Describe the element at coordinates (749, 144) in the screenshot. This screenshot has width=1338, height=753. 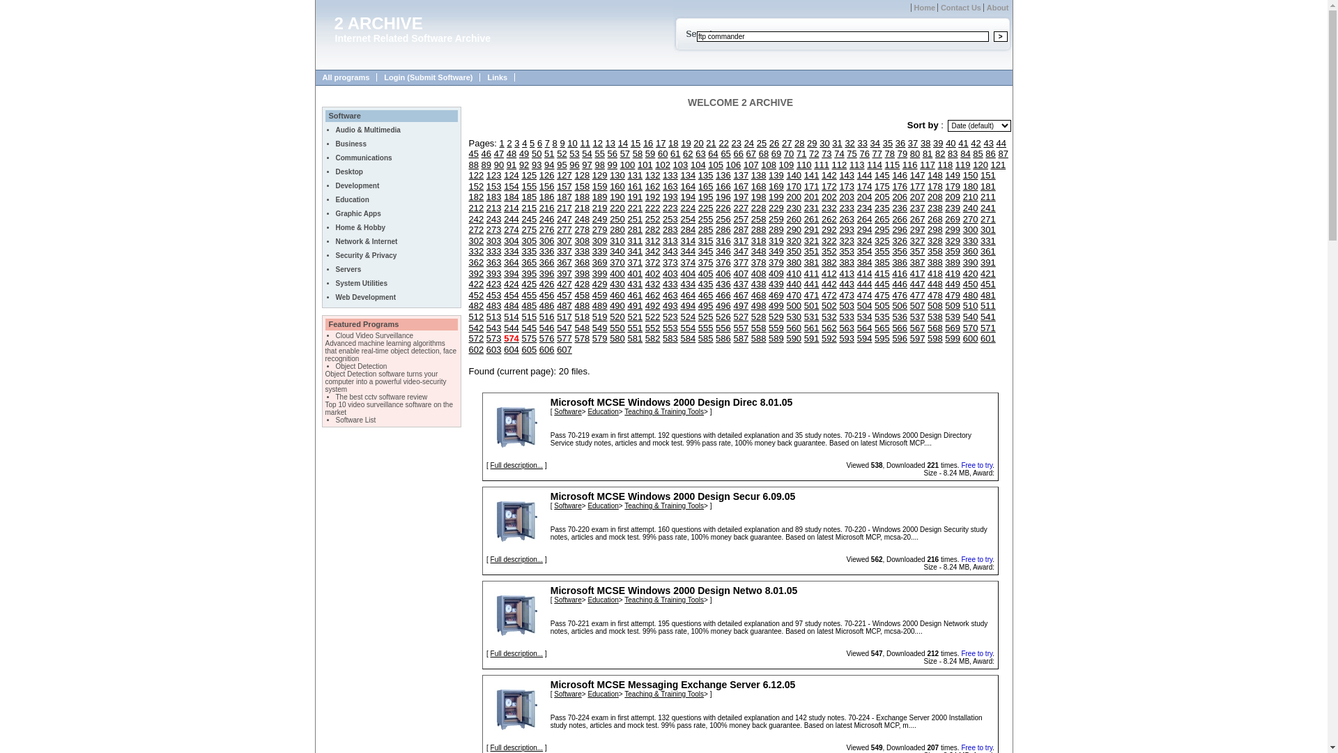
I see `24` at that location.